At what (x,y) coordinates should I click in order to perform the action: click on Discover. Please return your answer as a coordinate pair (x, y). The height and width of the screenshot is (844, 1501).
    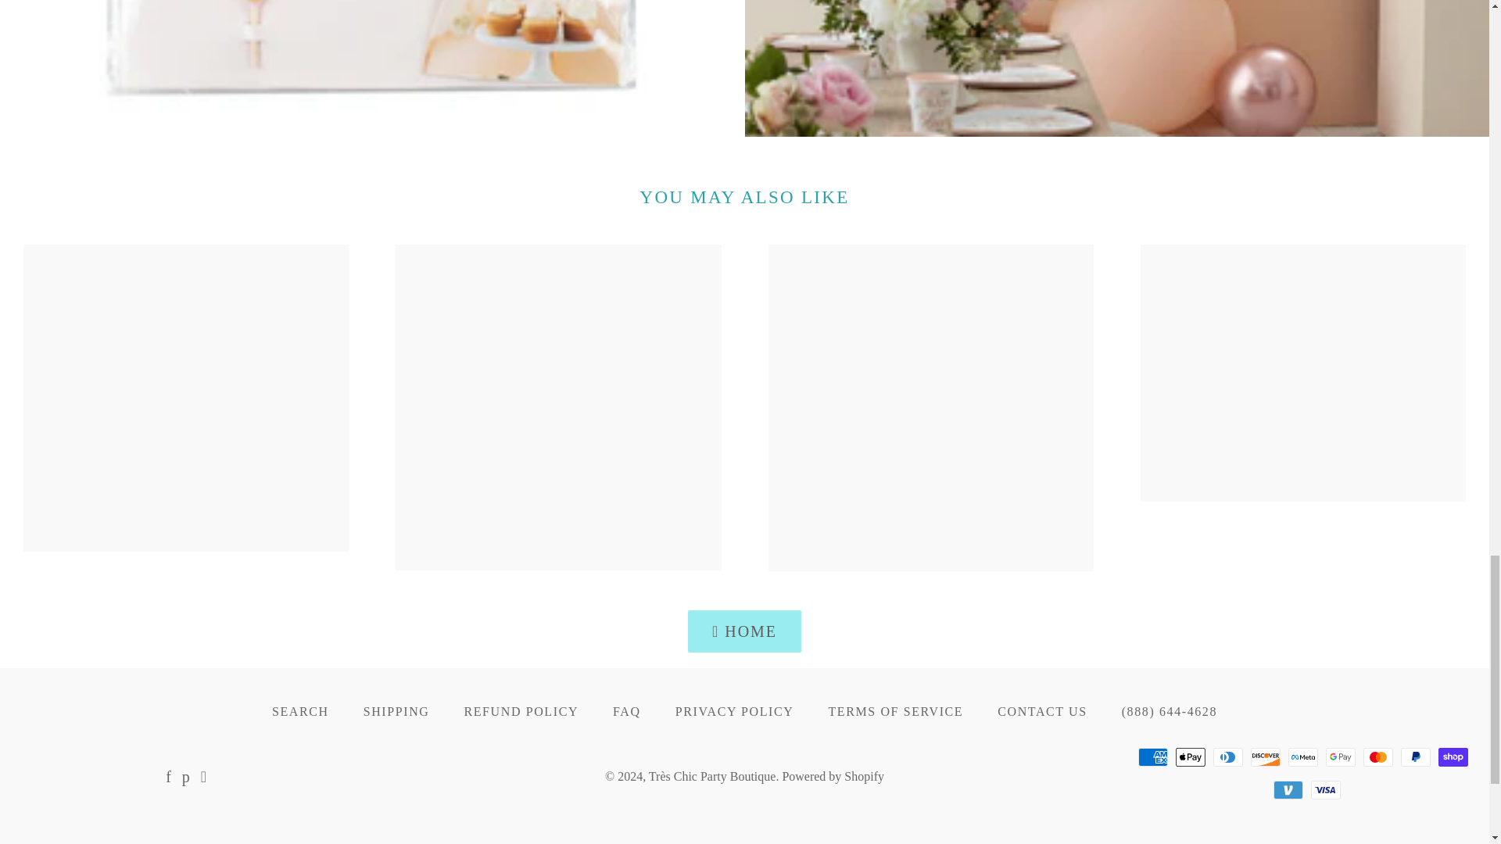
    Looking at the image, I should click on (1265, 756).